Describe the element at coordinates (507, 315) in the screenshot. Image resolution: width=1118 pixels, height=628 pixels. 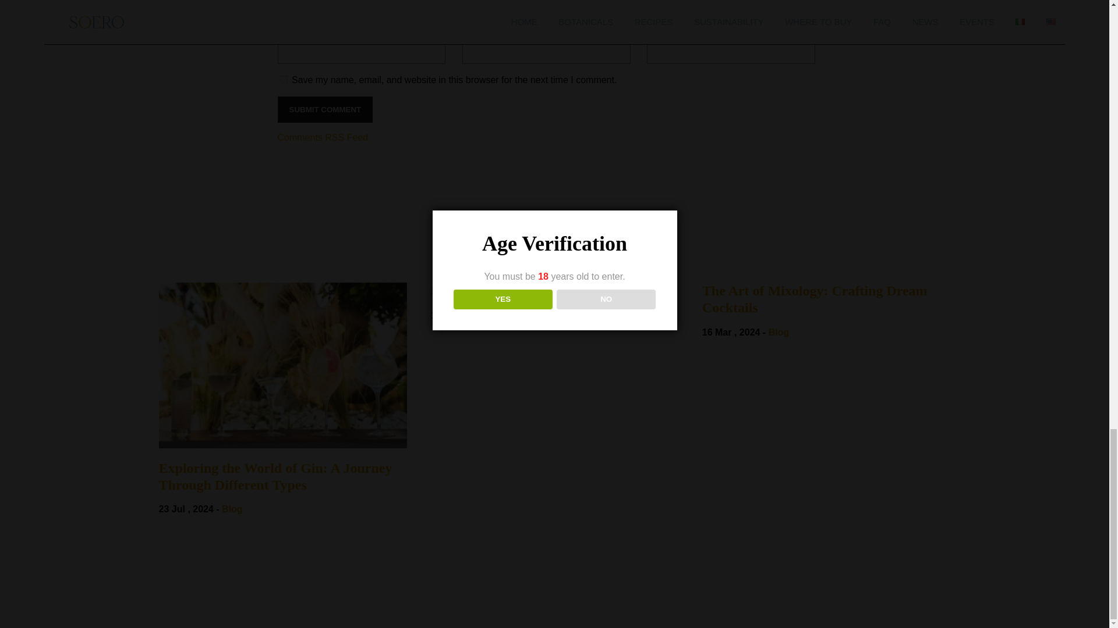
I see `Blog` at that location.